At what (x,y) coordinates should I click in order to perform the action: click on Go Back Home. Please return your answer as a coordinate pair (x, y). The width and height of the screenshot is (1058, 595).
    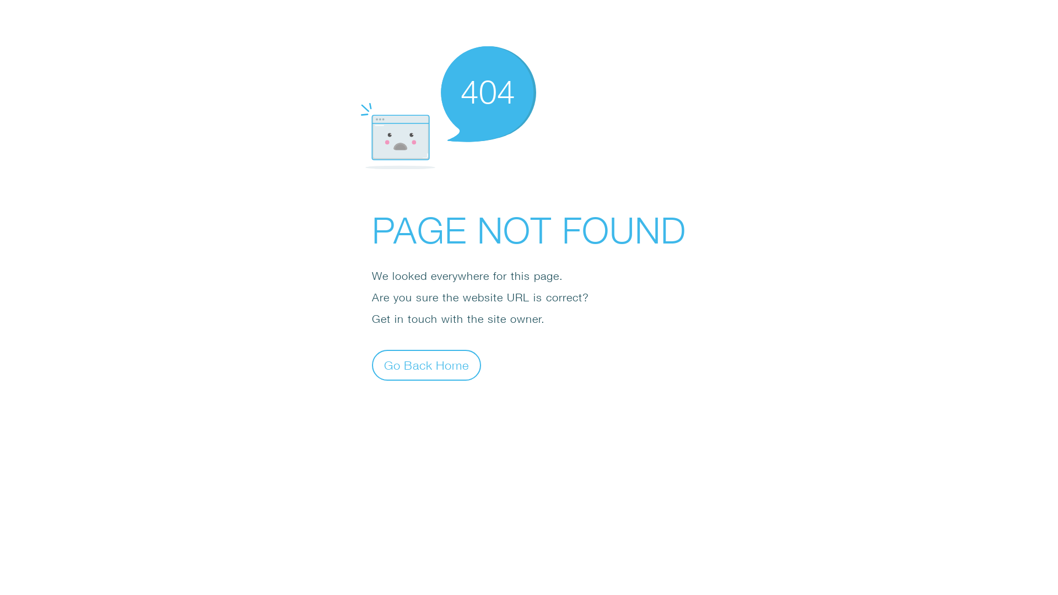
    Looking at the image, I should click on (427, 365).